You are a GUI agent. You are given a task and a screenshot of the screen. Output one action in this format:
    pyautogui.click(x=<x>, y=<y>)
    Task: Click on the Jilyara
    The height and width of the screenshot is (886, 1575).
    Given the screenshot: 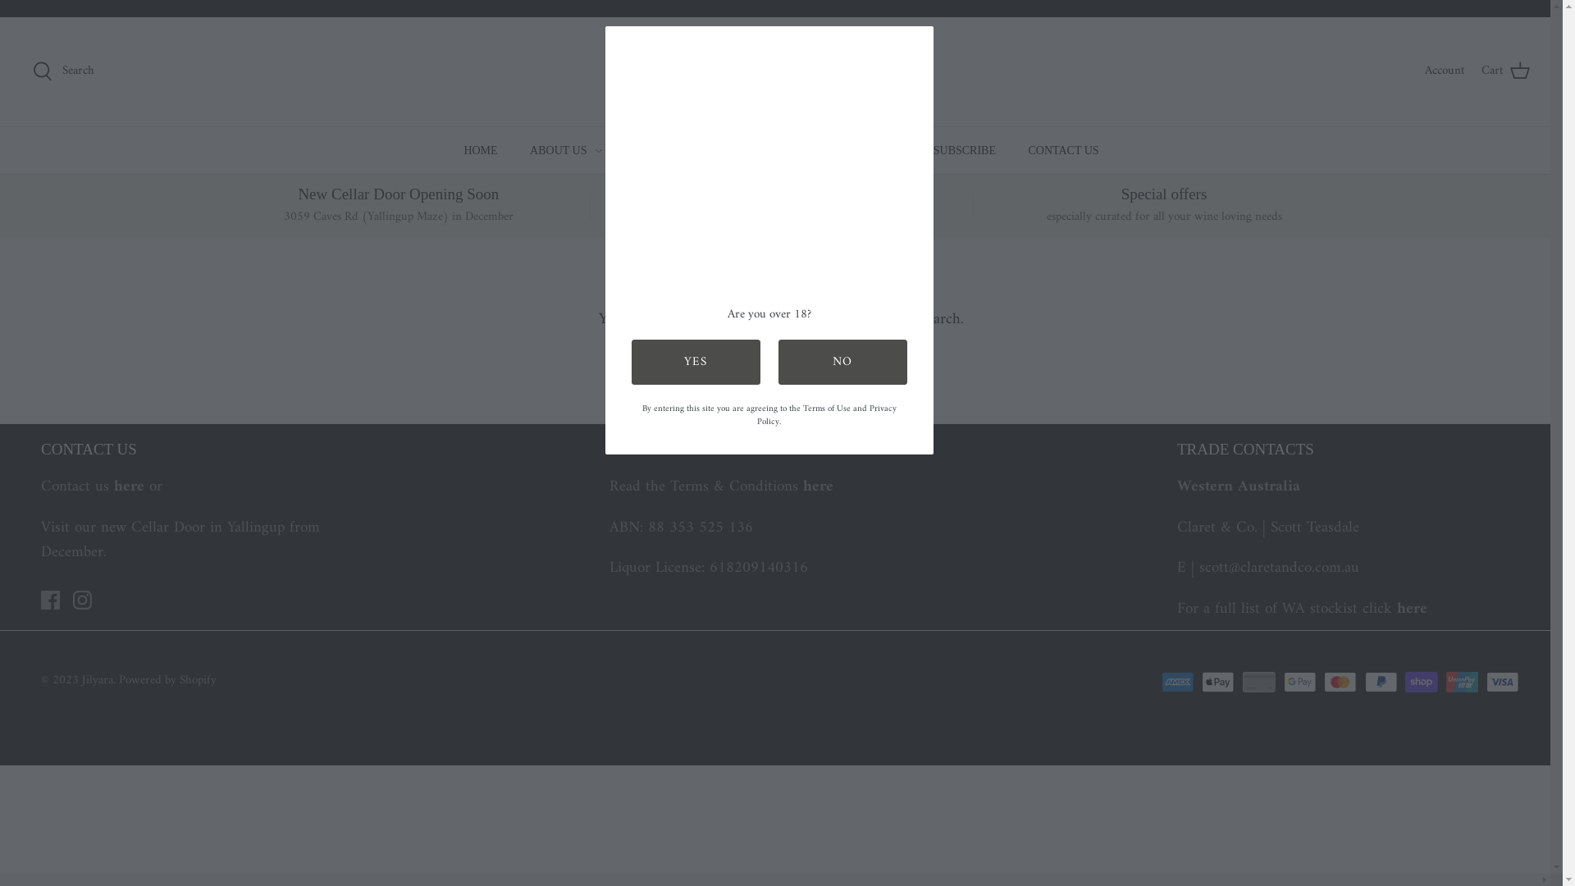 What is the action you would take?
    pyautogui.click(x=98, y=681)
    